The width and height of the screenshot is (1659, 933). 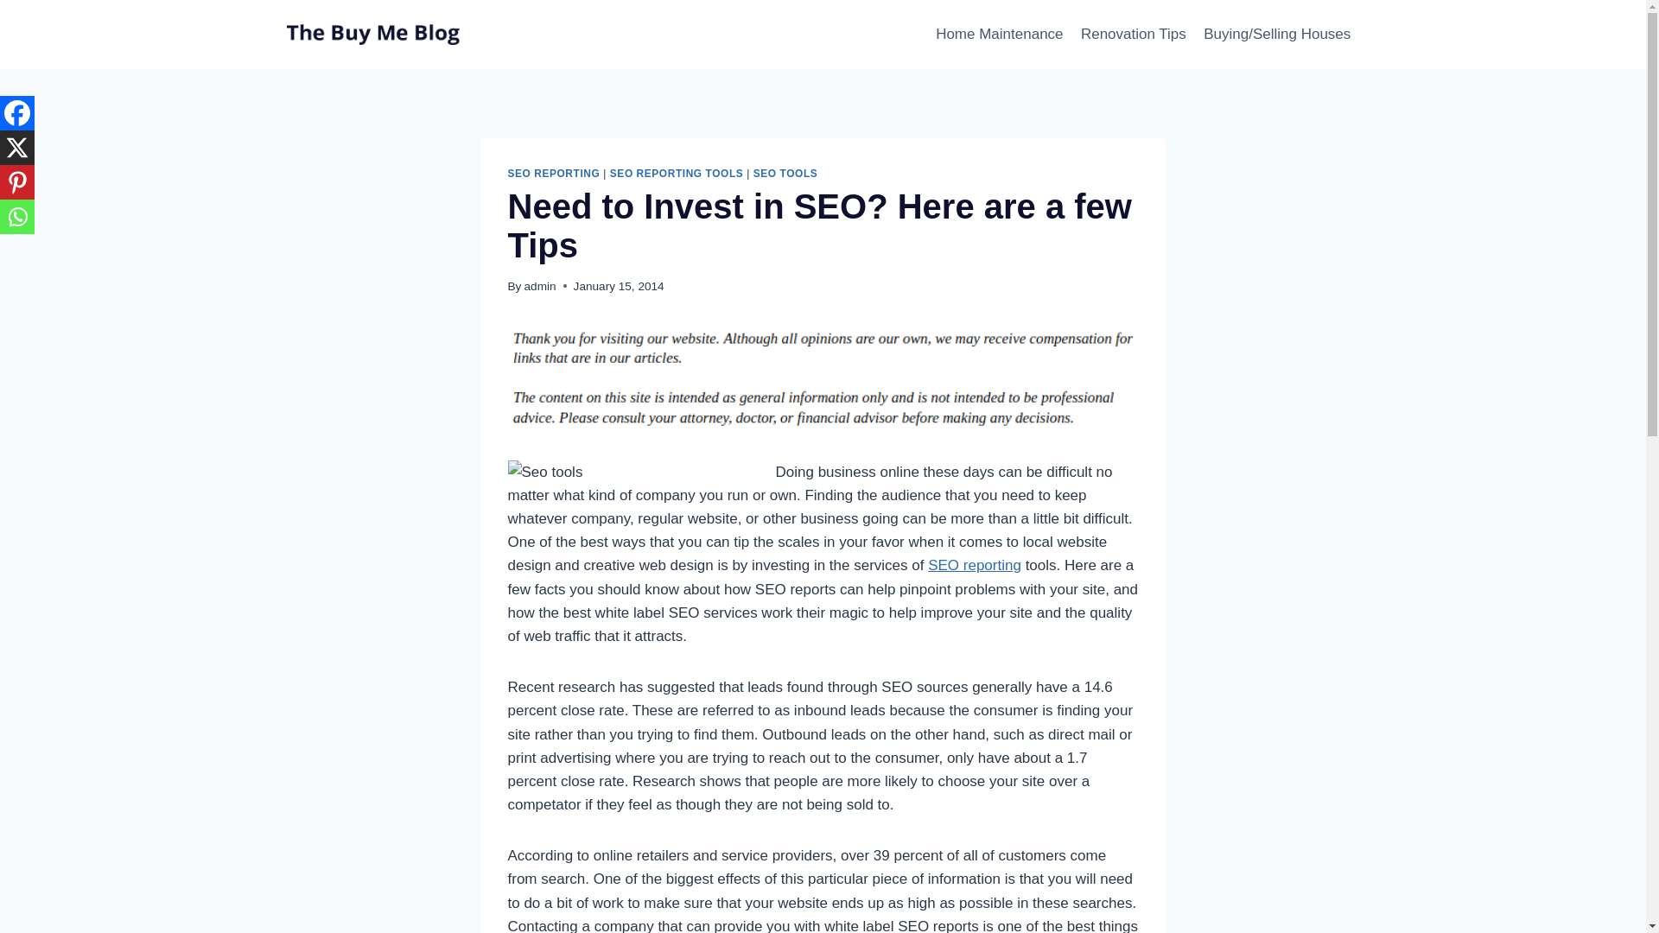 What do you see at coordinates (17, 217) in the screenshot?
I see `Whatsapp` at bounding box center [17, 217].